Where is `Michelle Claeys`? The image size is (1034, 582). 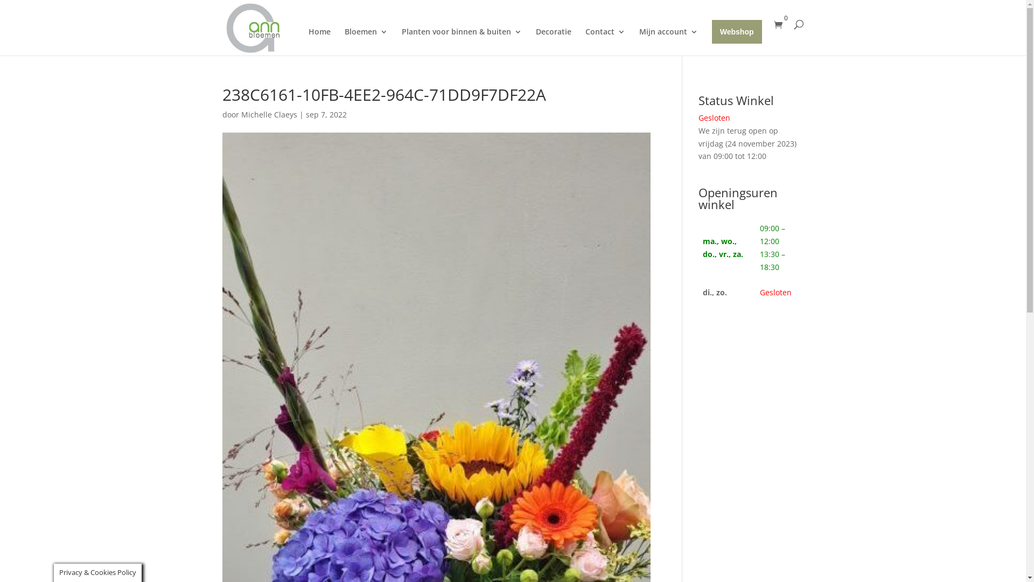 Michelle Claeys is located at coordinates (269, 114).